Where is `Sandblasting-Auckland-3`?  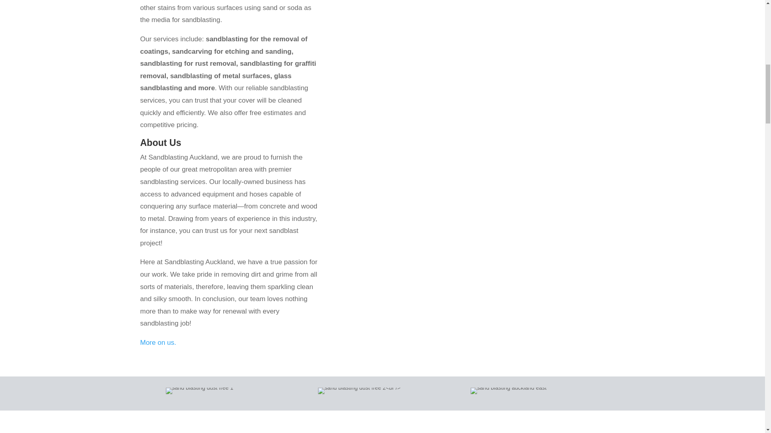 Sandblasting-Auckland-3 is located at coordinates (199, 391).